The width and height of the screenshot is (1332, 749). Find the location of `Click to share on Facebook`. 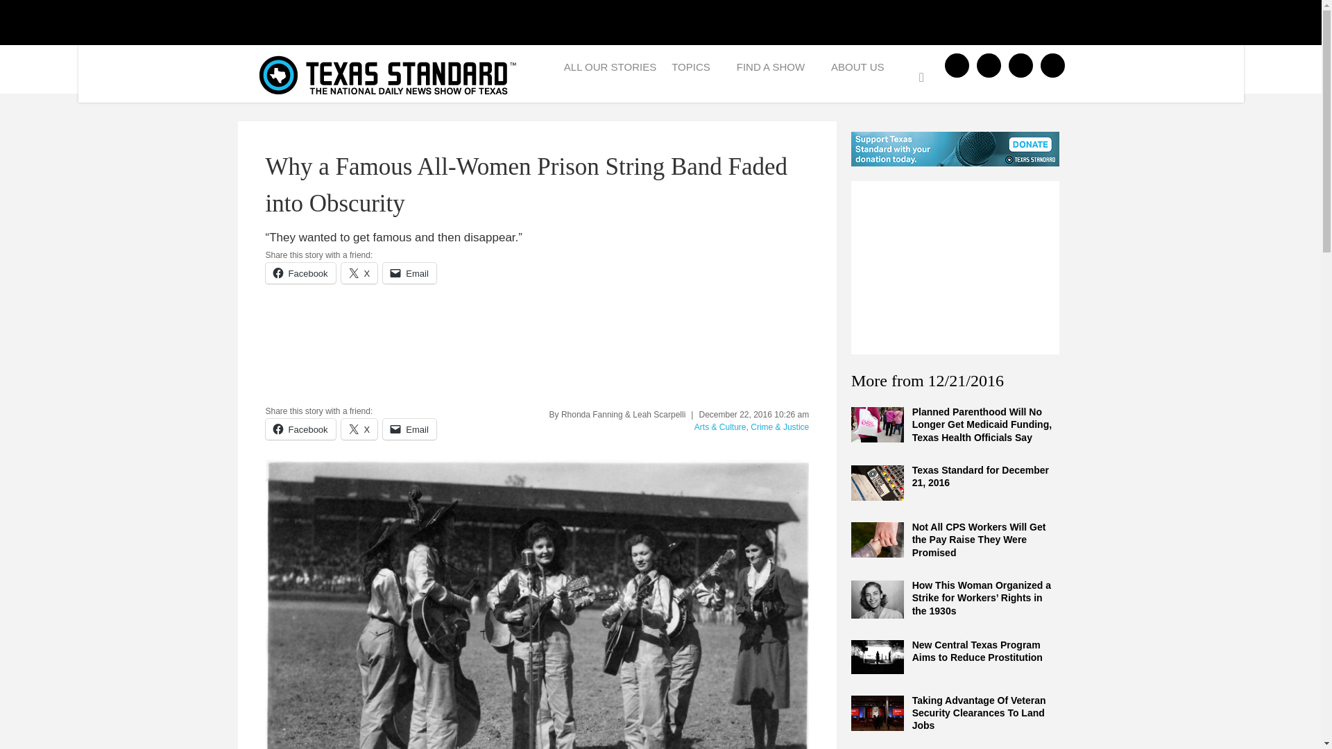

Click to share on Facebook is located at coordinates (300, 429).